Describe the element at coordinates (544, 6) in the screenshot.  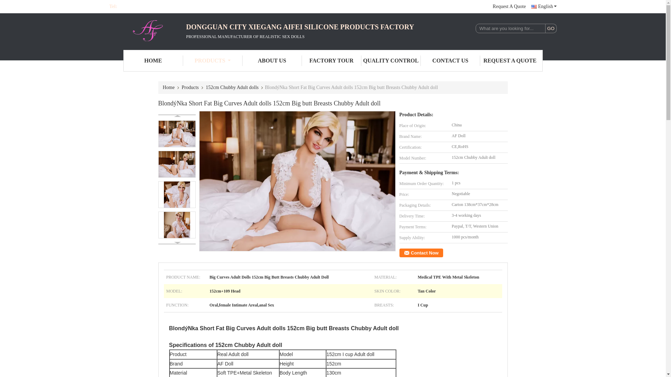
I see `English` at that location.